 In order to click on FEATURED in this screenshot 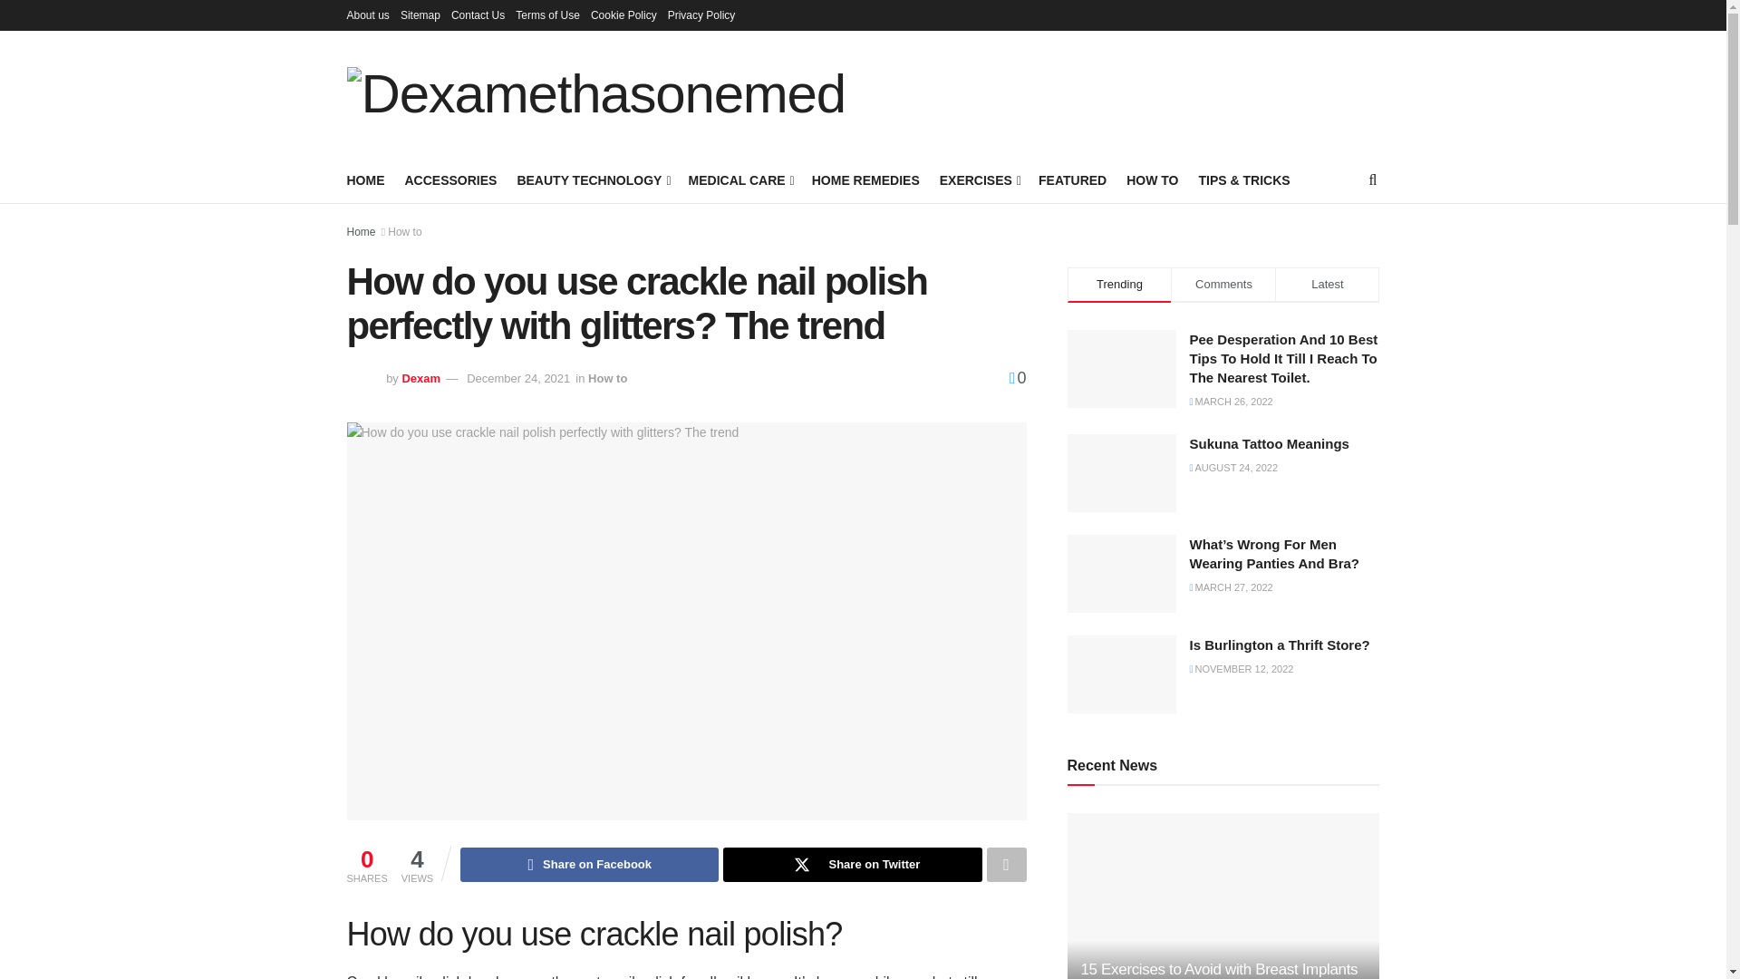, I will do `click(1073, 179)`.